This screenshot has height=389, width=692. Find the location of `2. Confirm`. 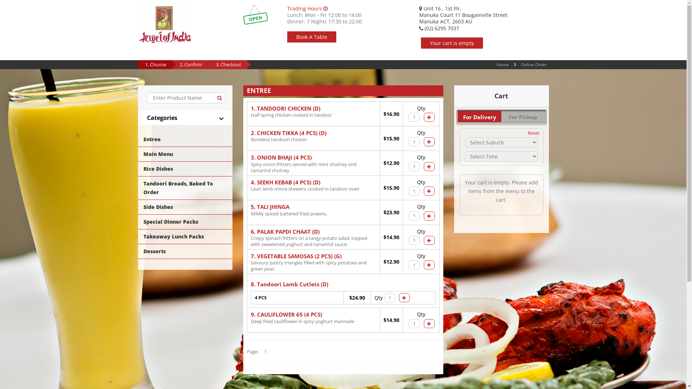

2. Confirm is located at coordinates (191, 64).